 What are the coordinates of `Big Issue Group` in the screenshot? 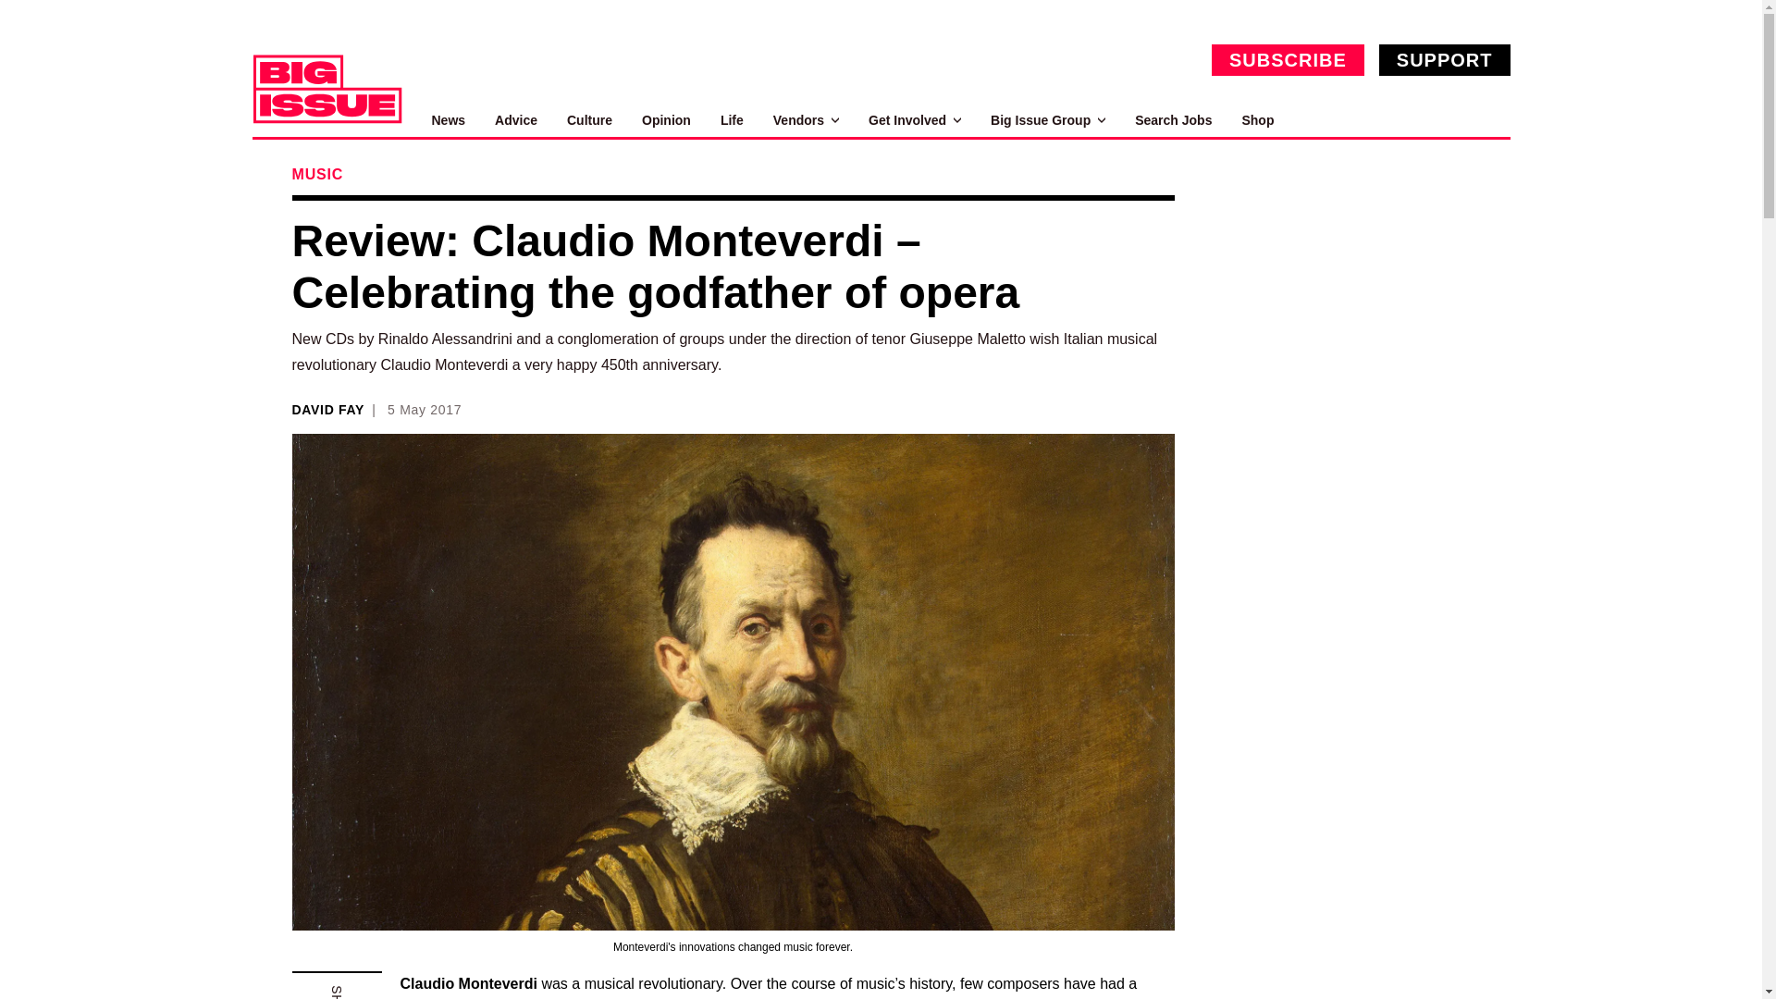 It's located at (1047, 120).